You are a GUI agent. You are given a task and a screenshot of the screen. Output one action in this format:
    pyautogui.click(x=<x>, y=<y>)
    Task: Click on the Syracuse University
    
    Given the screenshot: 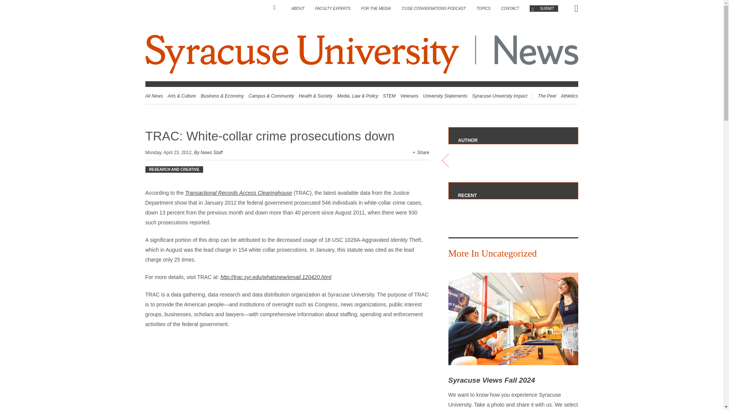 What is the action you would take?
    pyautogui.click(x=303, y=54)
    